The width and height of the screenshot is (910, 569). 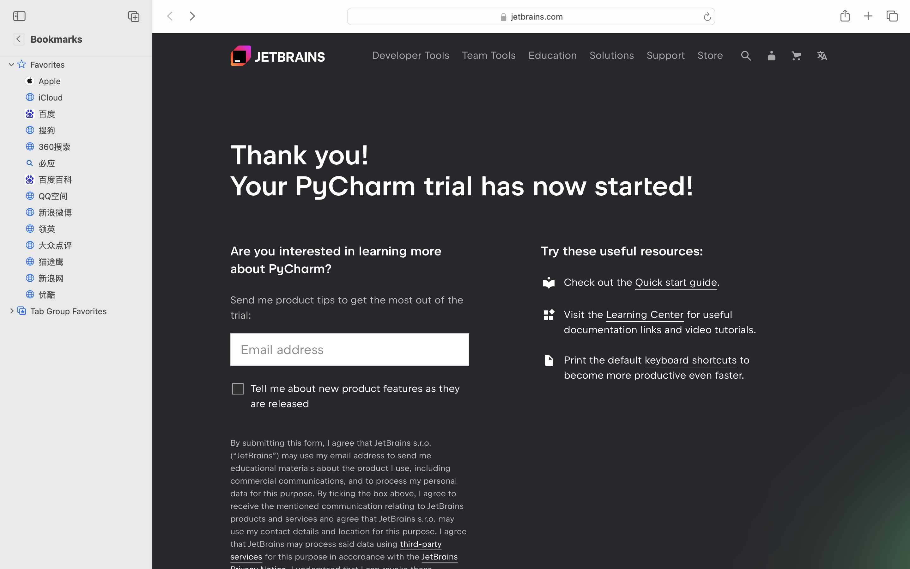 What do you see at coordinates (92, 97) in the screenshot?
I see `iCloud` at bounding box center [92, 97].